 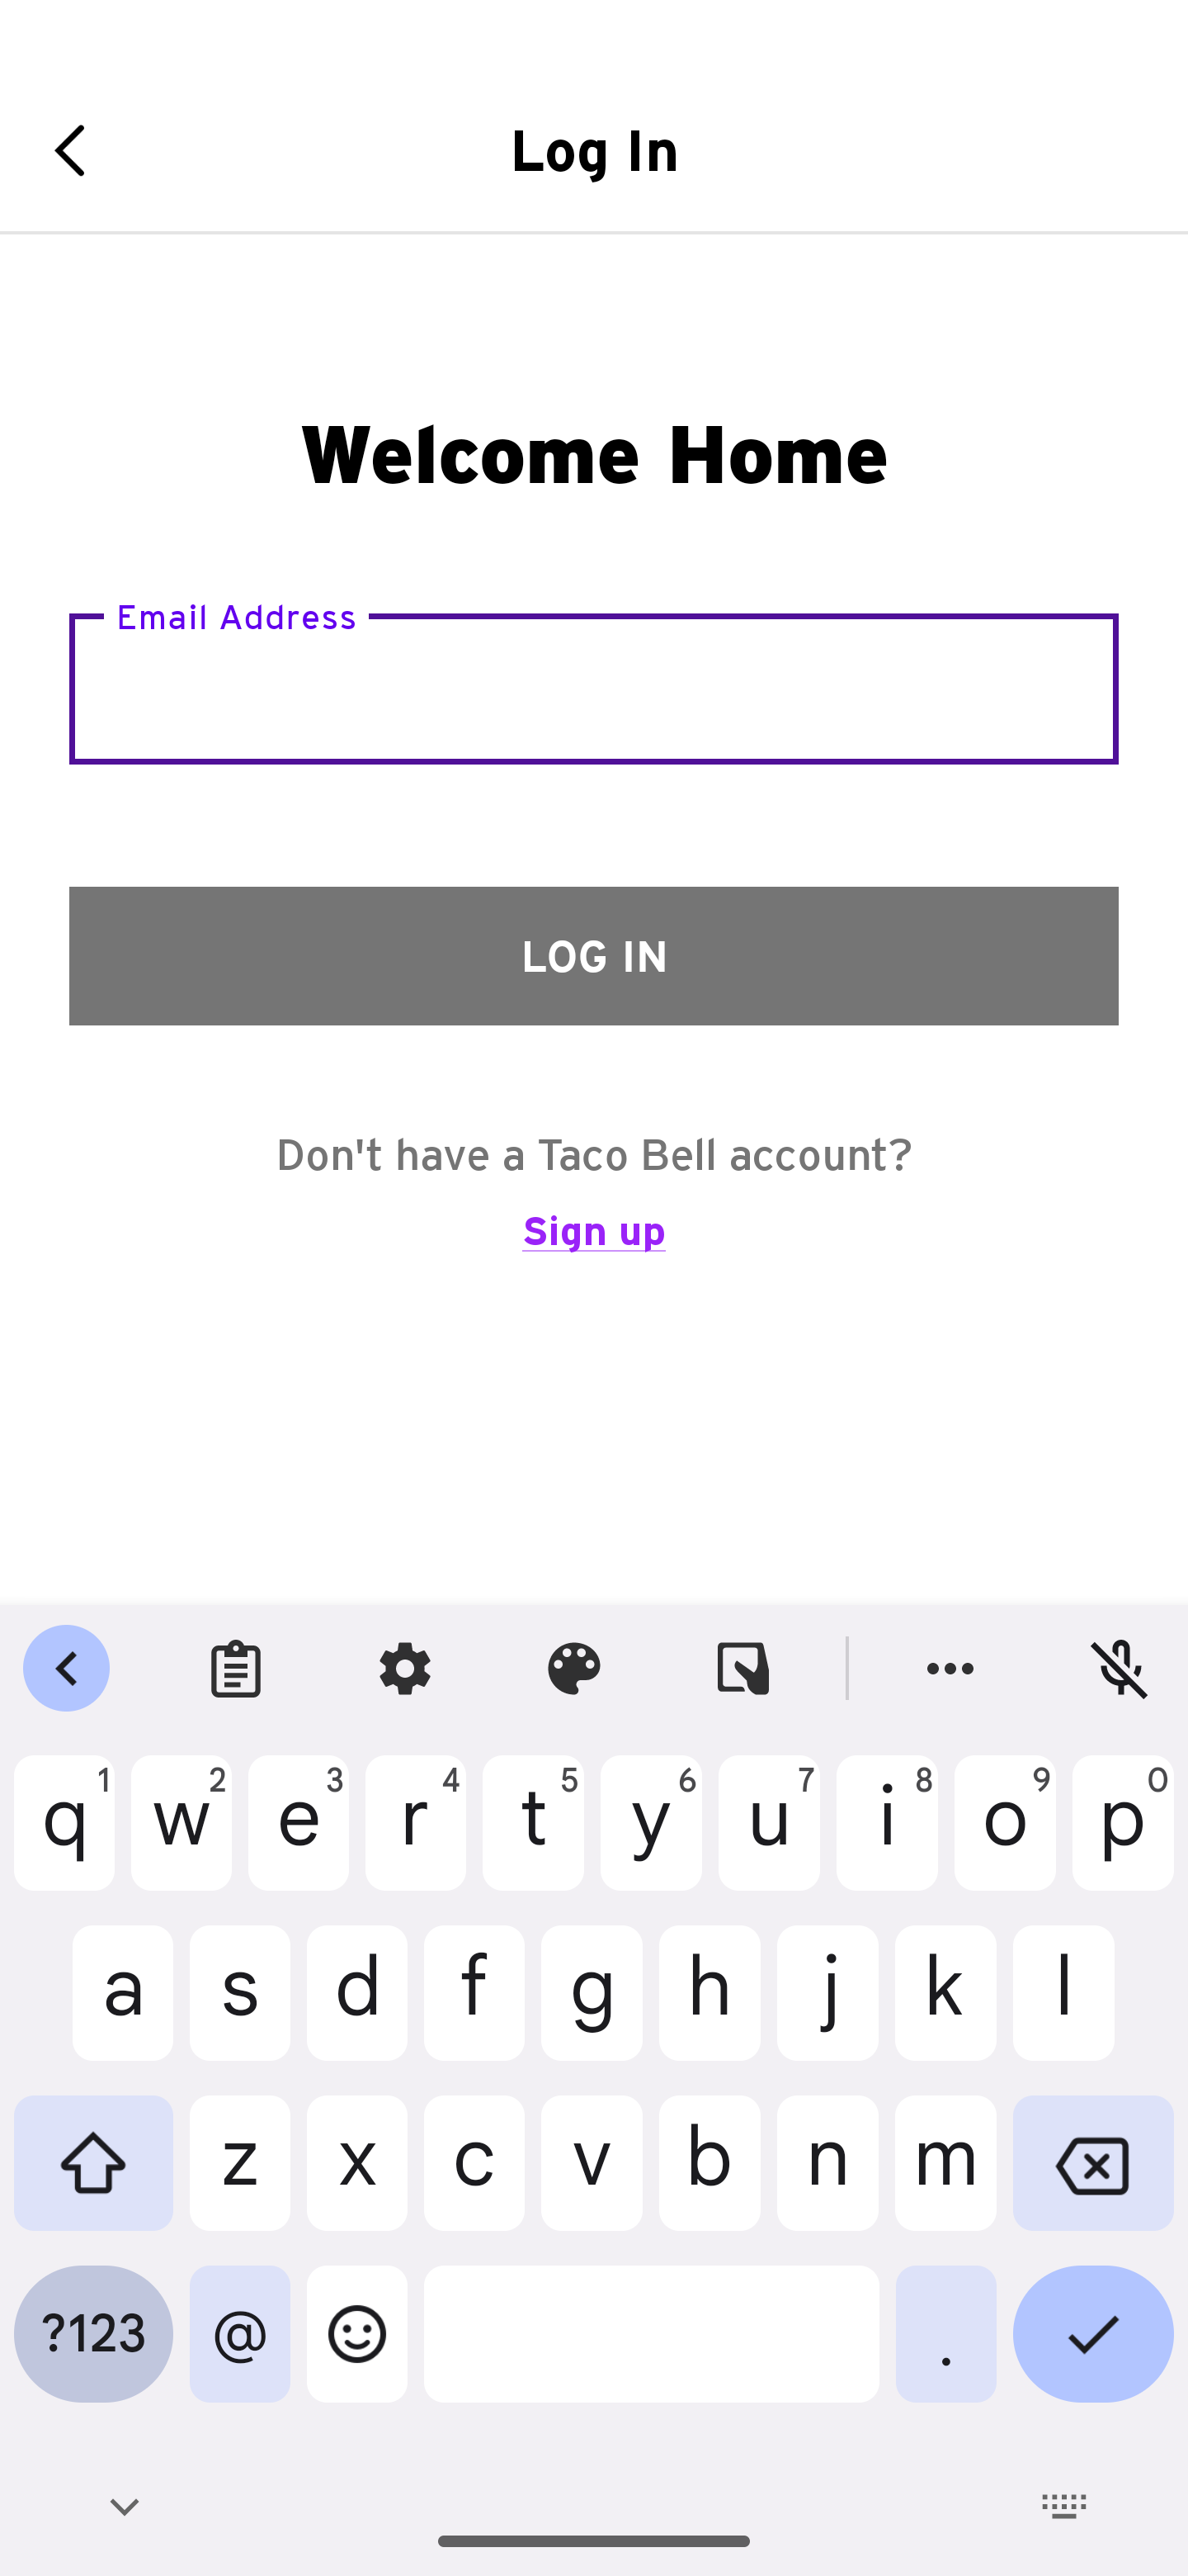 What do you see at coordinates (594, 1245) in the screenshot?
I see `Sign up` at bounding box center [594, 1245].